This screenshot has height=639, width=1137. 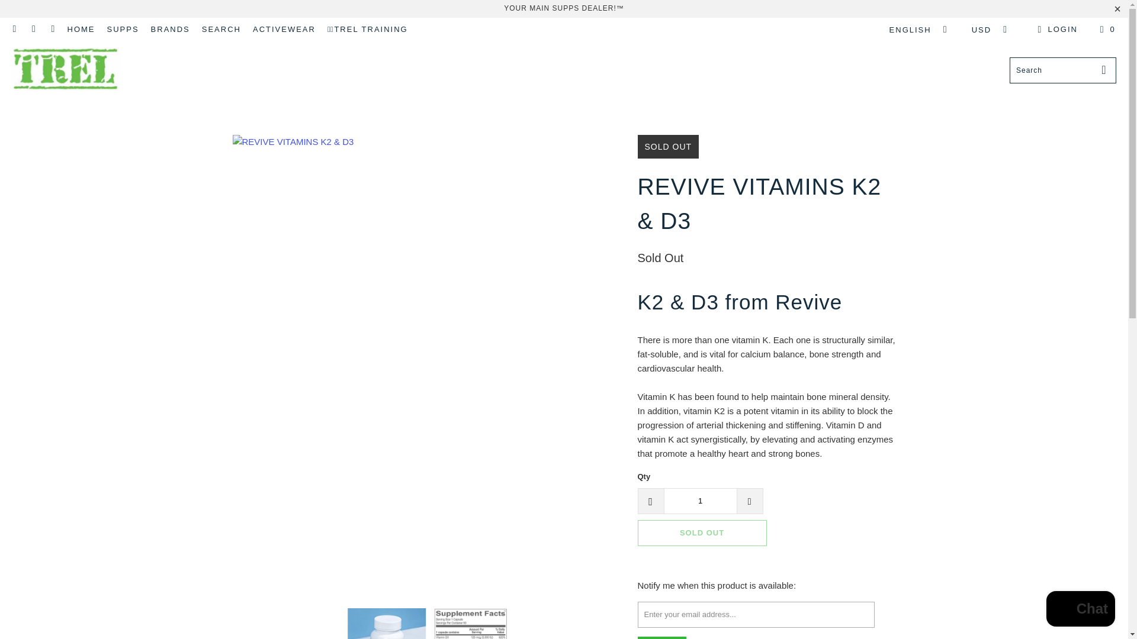 I want to click on 1, so click(x=700, y=501).